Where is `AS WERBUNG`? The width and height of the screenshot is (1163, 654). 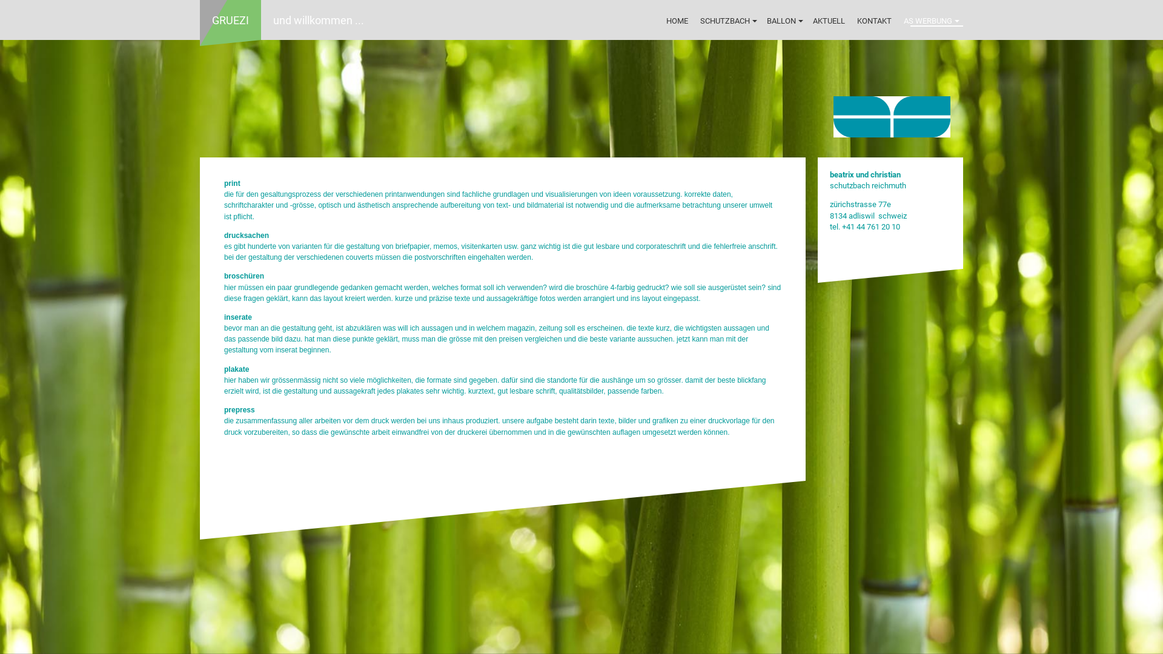
AS WERBUNG is located at coordinates (930, 22).